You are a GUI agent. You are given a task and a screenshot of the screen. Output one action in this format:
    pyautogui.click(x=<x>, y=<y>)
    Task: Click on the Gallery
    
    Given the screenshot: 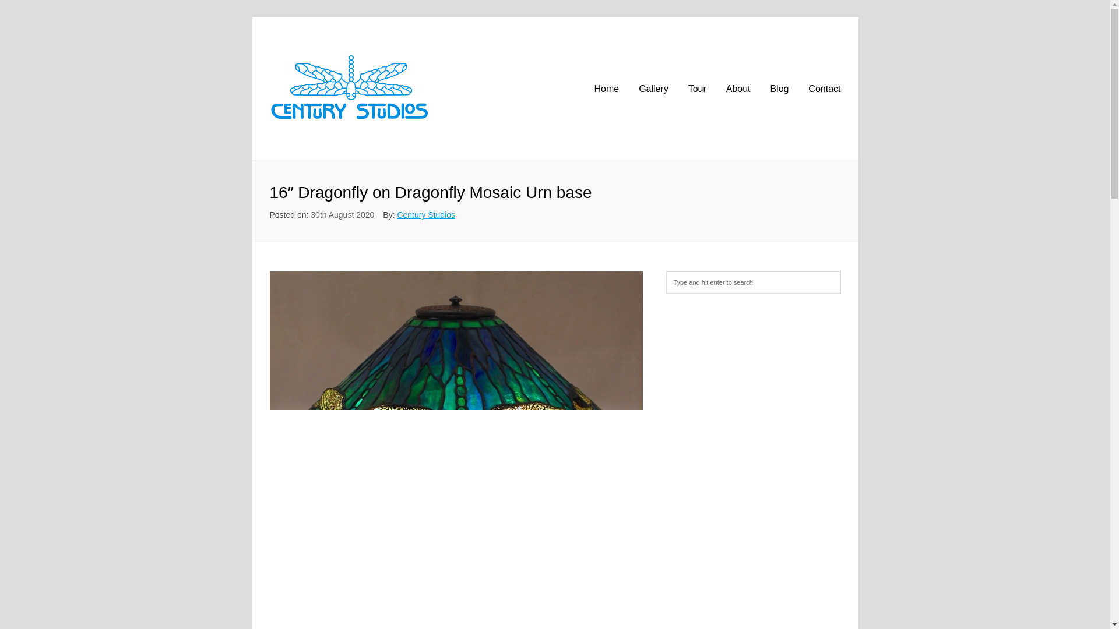 What is the action you would take?
    pyautogui.click(x=653, y=89)
    